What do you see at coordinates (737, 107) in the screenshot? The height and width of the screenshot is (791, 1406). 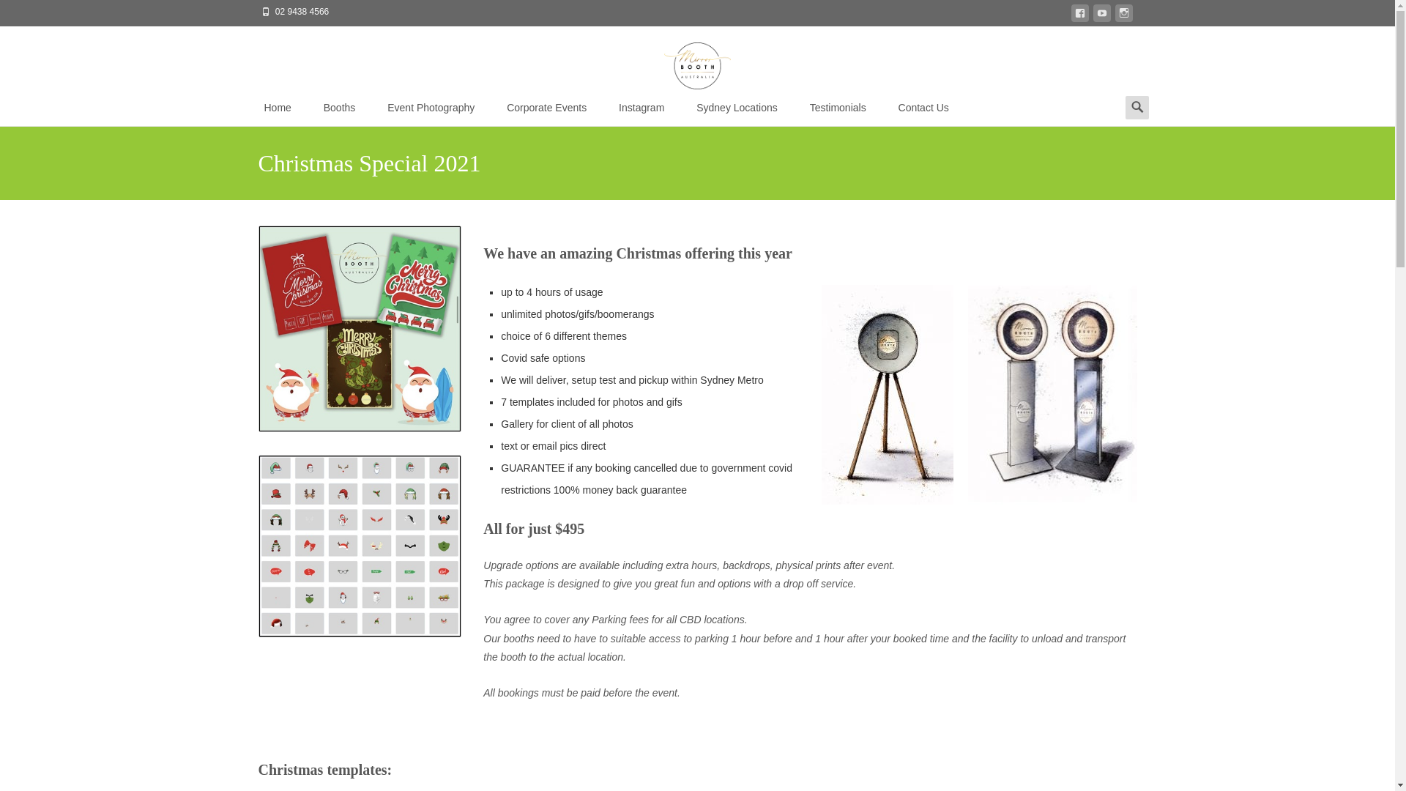 I see `Sydney Locations` at bounding box center [737, 107].